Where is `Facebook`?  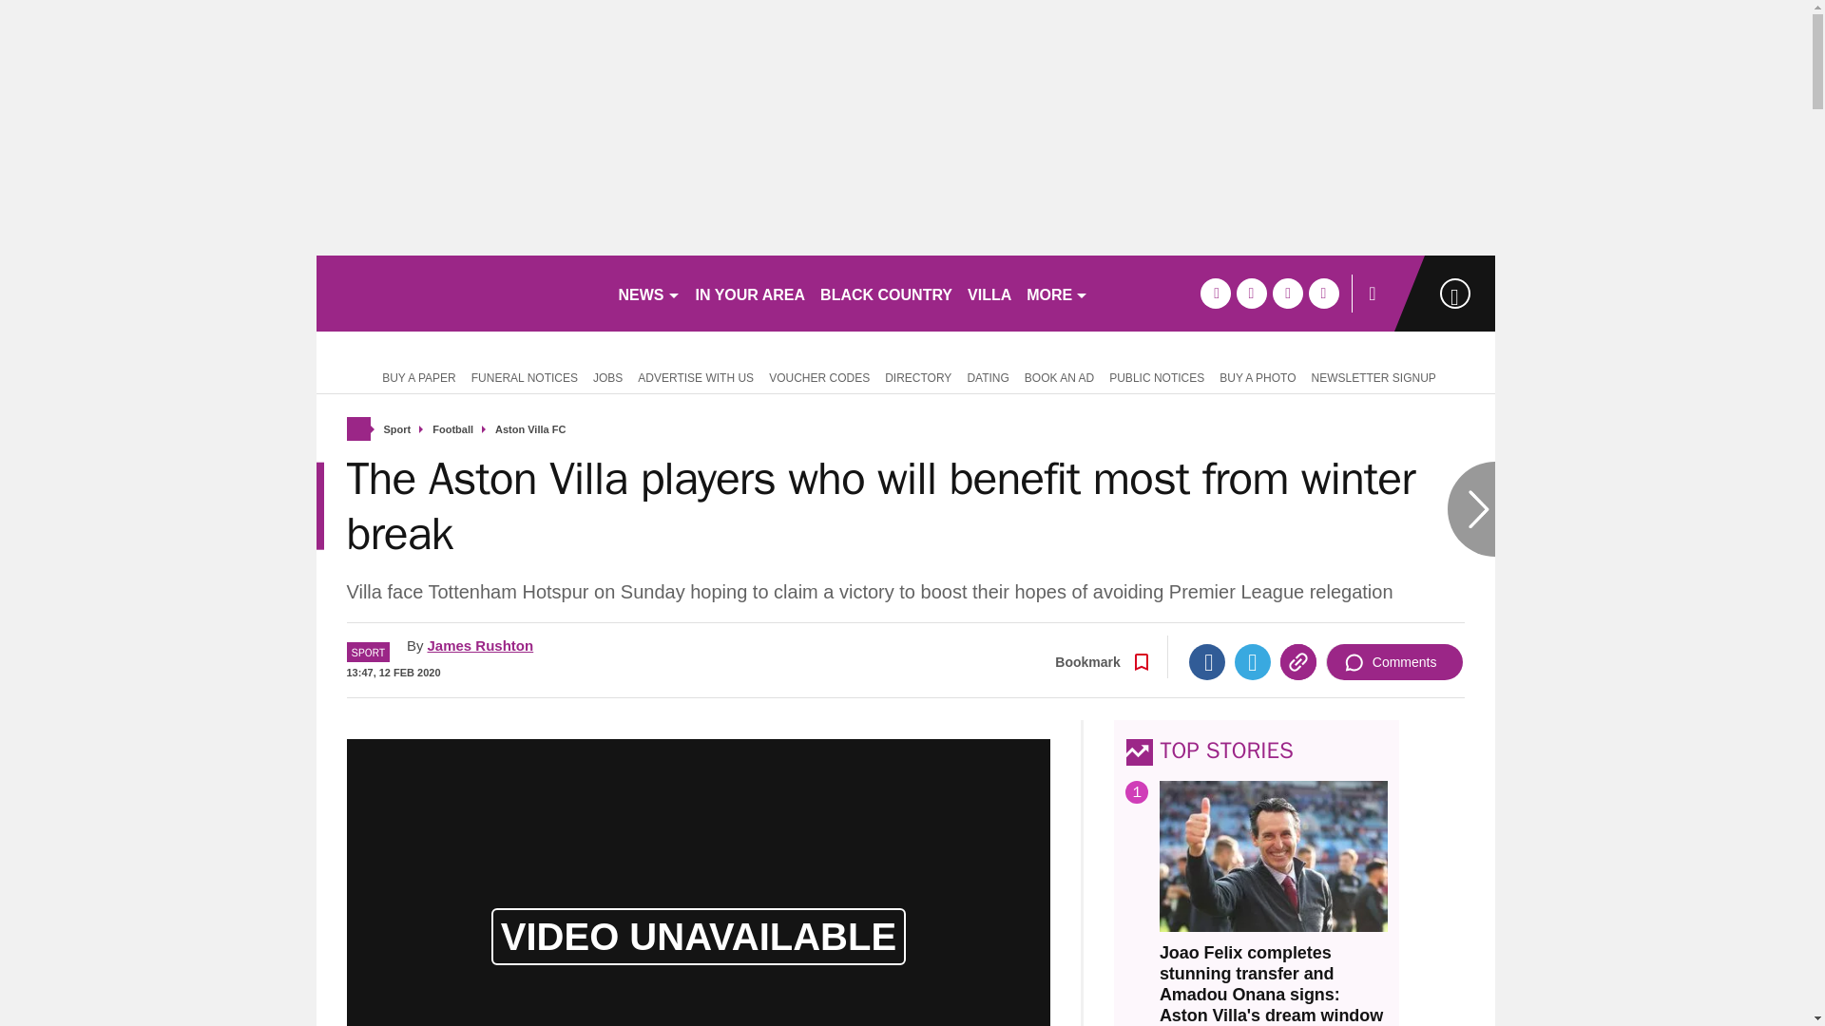 Facebook is located at coordinates (1207, 662).